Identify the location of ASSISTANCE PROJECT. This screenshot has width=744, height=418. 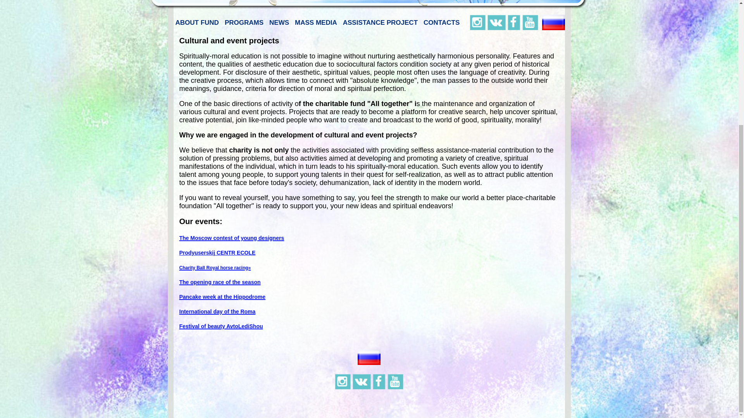
(380, 22).